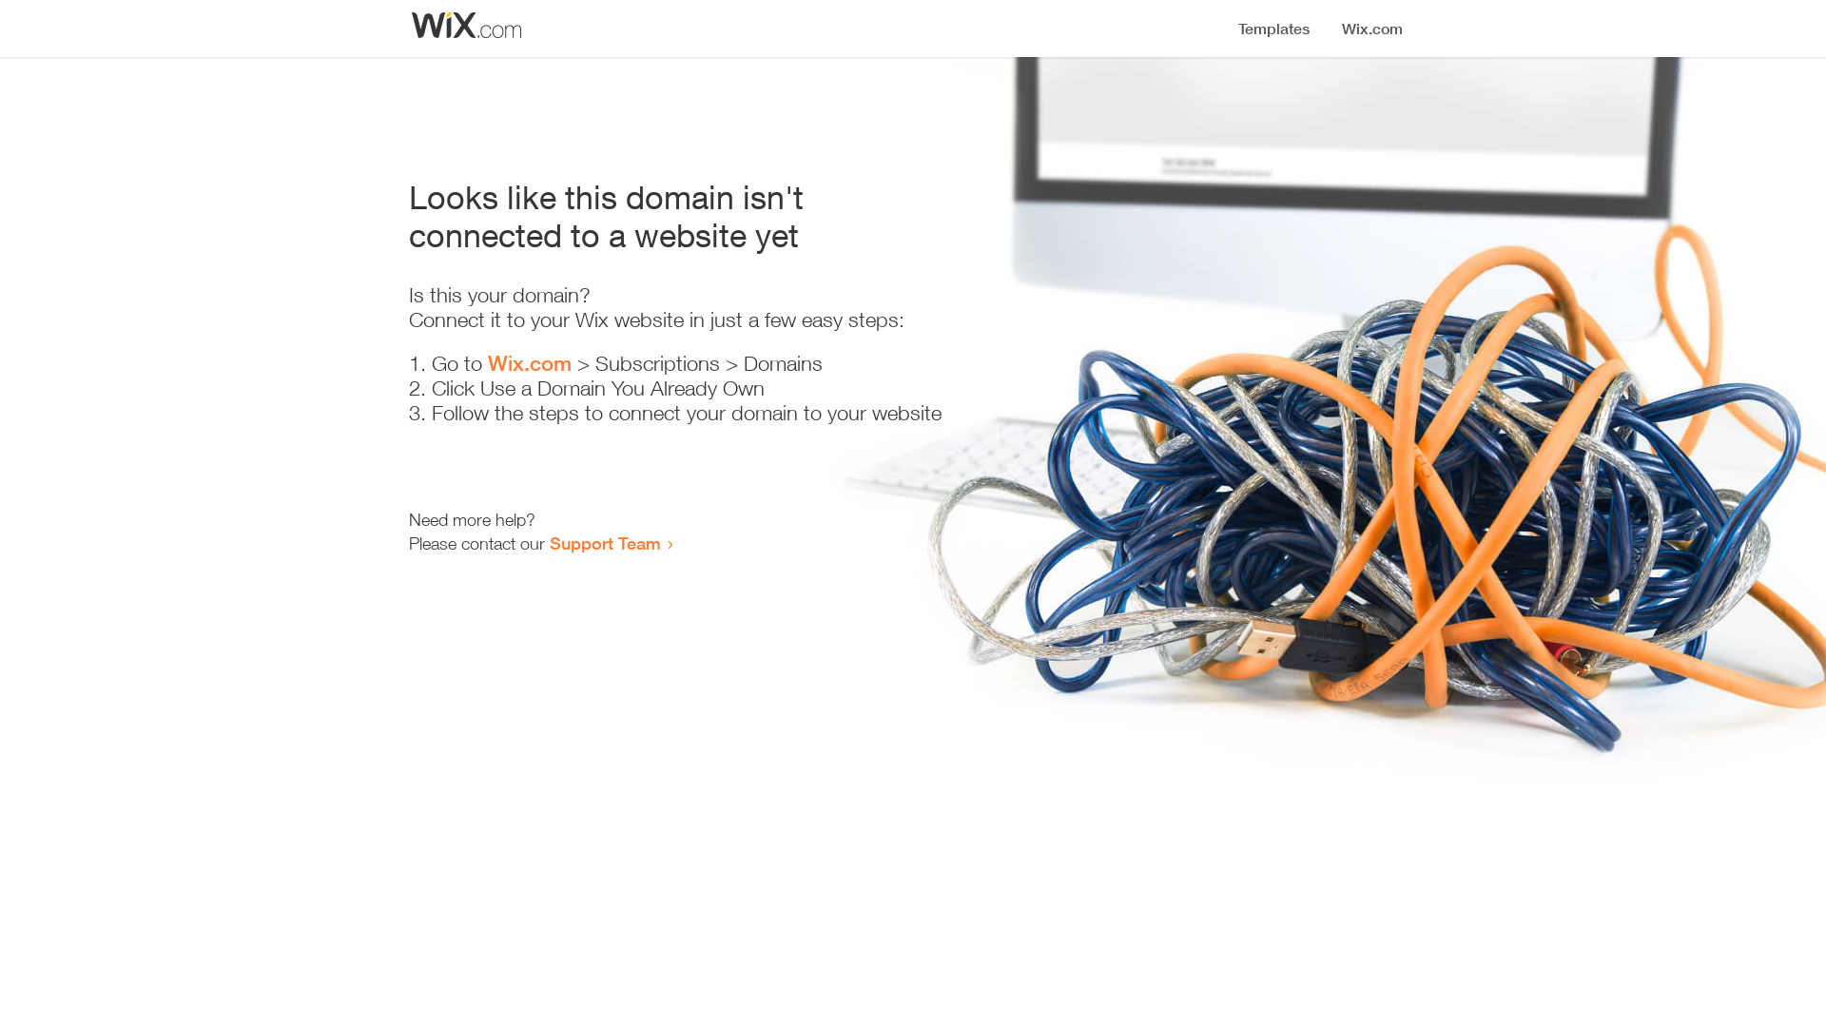  Describe the element at coordinates (530, 363) in the screenshot. I see `Wix.com` at that location.